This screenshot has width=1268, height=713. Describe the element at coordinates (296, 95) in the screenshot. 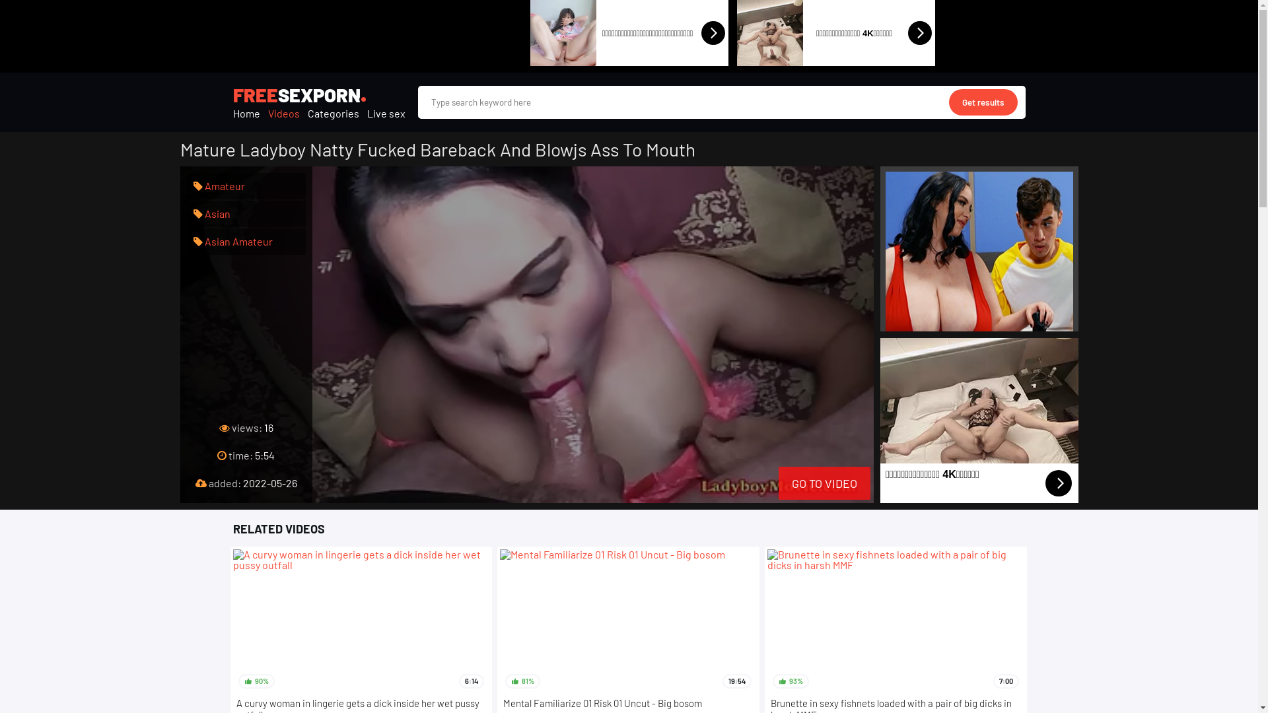

I see `FREESEXPORN` at that location.